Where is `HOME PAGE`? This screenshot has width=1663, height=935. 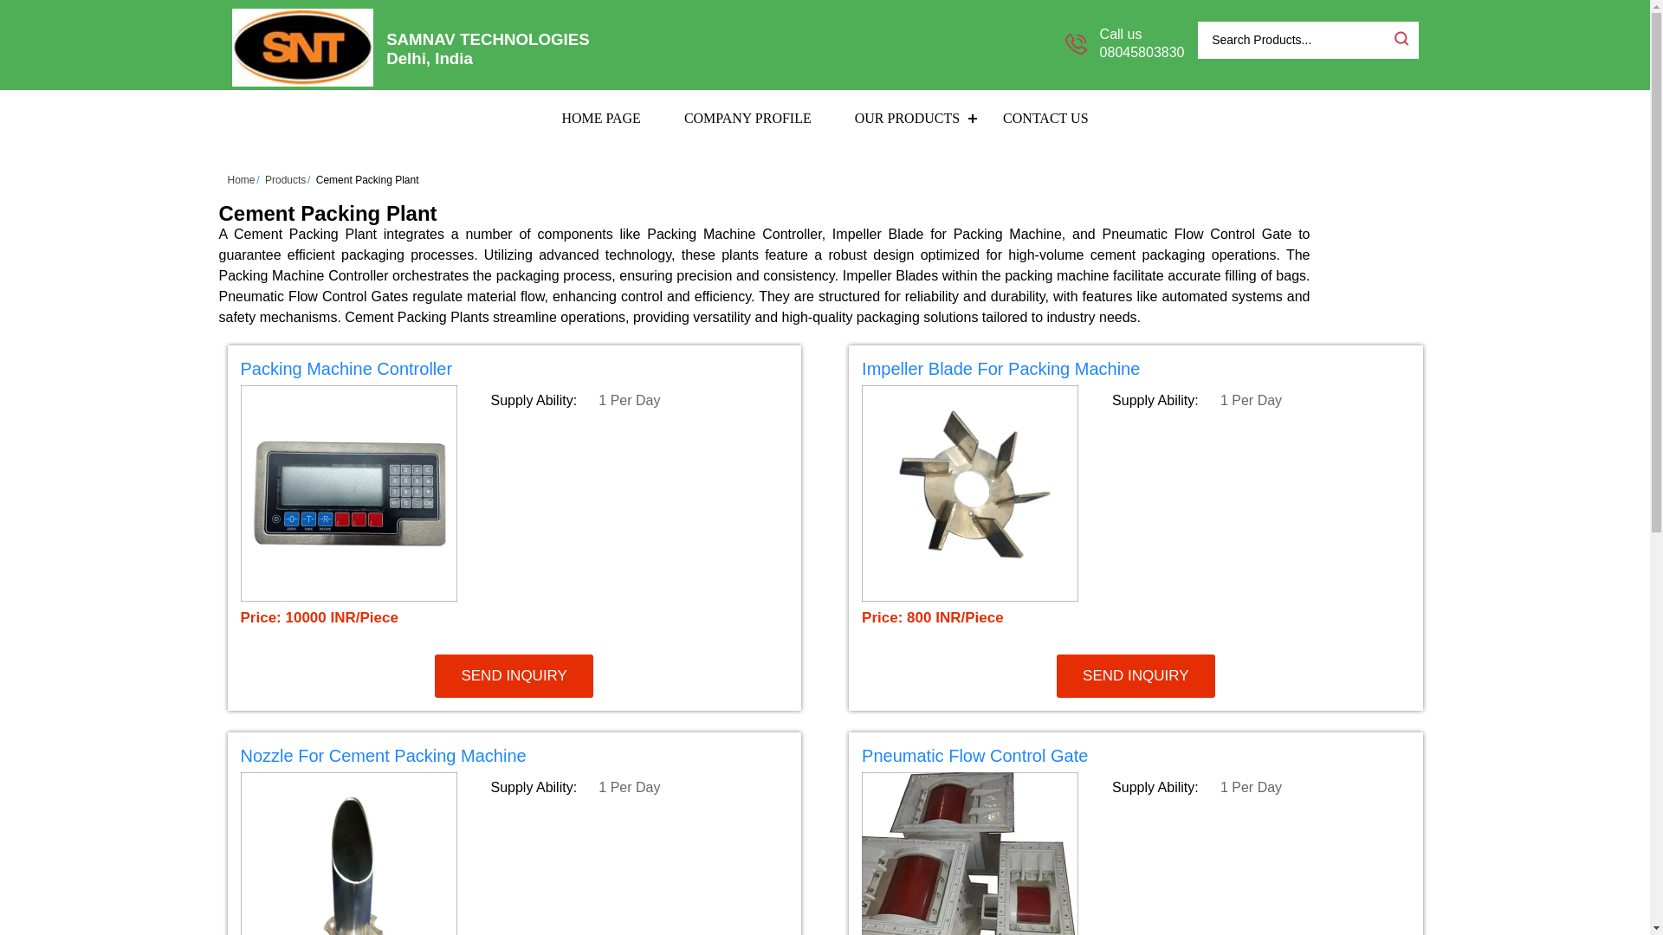
HOME PAGE is located at coordinates (600, 118).